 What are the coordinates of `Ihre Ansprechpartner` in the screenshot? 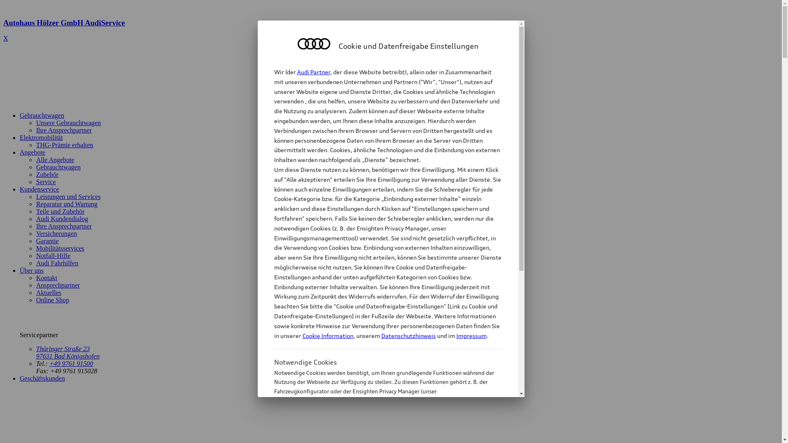 It's located at (64, 130).